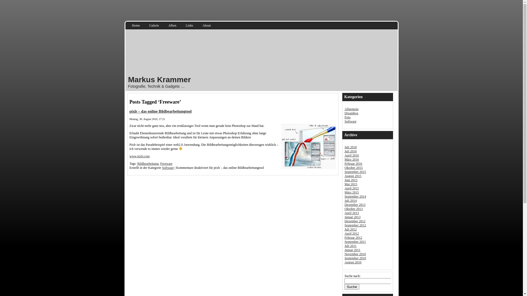  Describe the element at coordinates (140, 156) in the screenshot. I see `www.pixlr.com` at that location.